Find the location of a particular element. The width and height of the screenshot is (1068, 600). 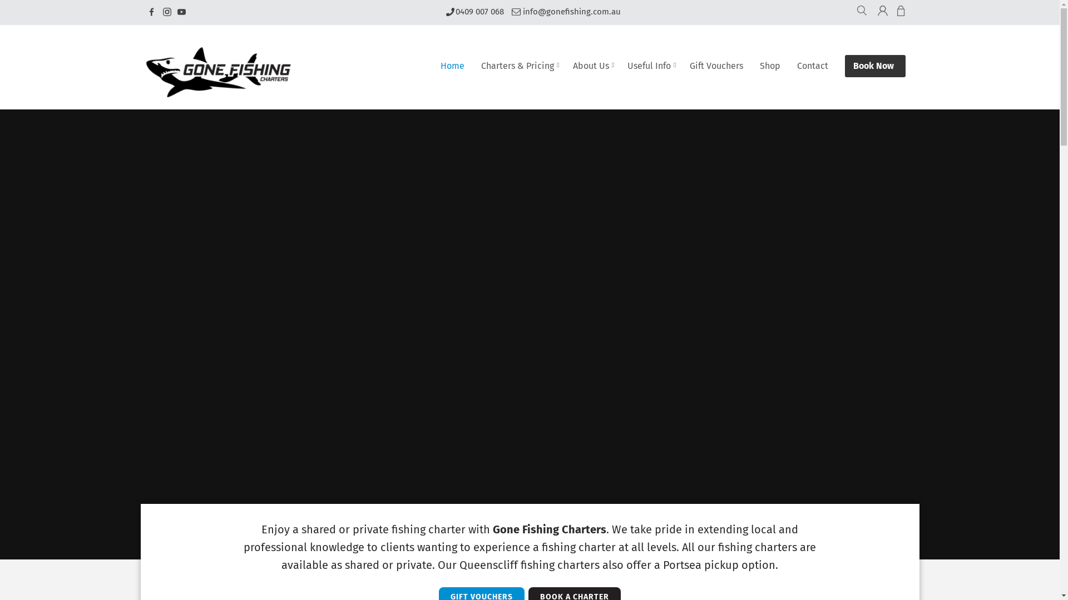

Contact is located at coordinates (814, 66).